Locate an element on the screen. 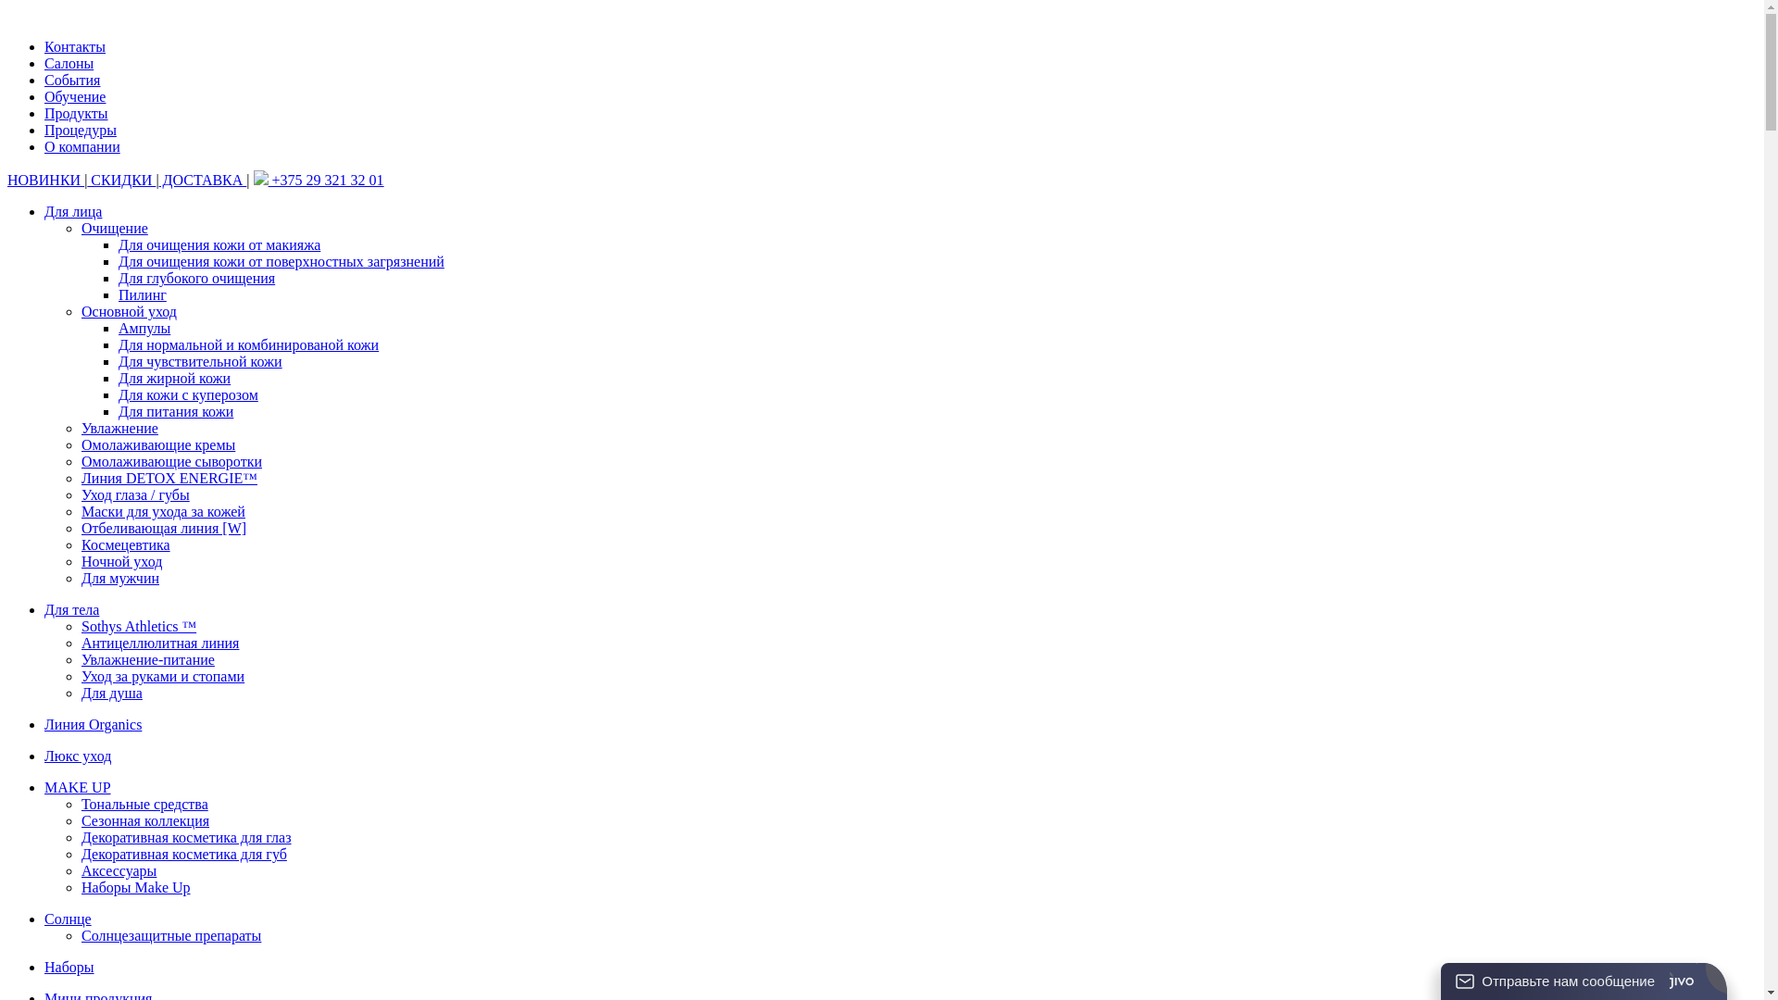 This screenshot has height=1000, width=1778. +375 29 321 32 01 is located at coordinates (319, 180).